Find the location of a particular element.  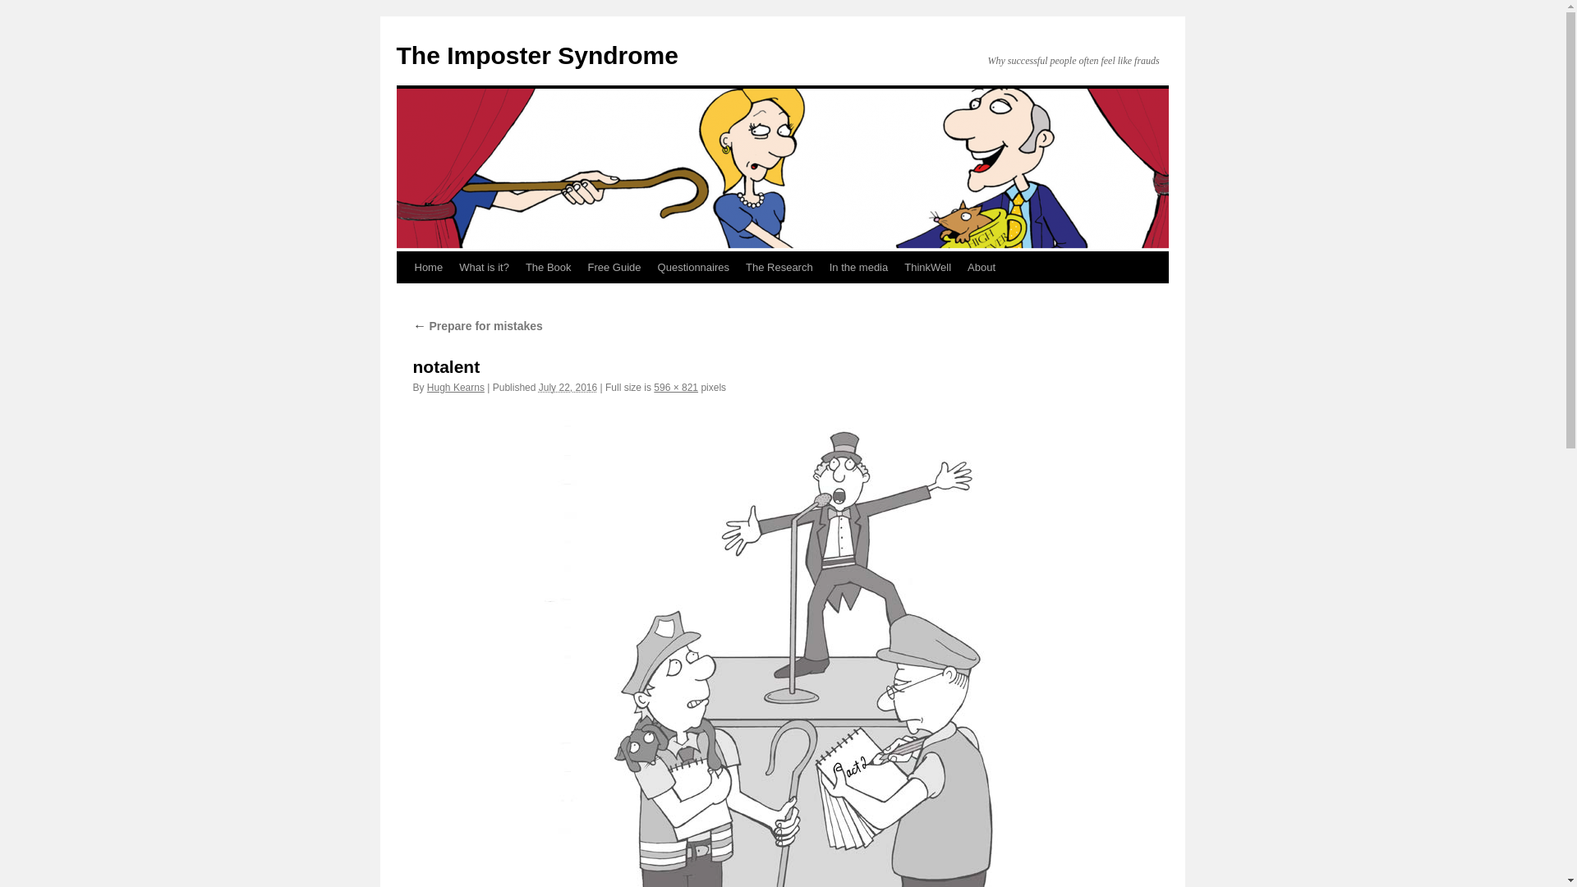

The Book is located at coordinates (549, 268).